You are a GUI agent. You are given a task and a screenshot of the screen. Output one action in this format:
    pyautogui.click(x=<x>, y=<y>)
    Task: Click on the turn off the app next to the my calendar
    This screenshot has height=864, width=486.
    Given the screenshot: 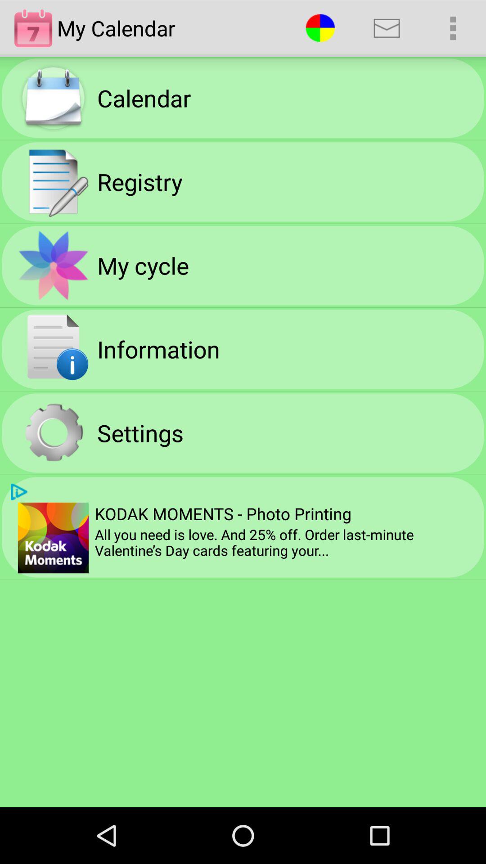 What is the action you would take?
    pyautogui.click(x=320, y=28)
    